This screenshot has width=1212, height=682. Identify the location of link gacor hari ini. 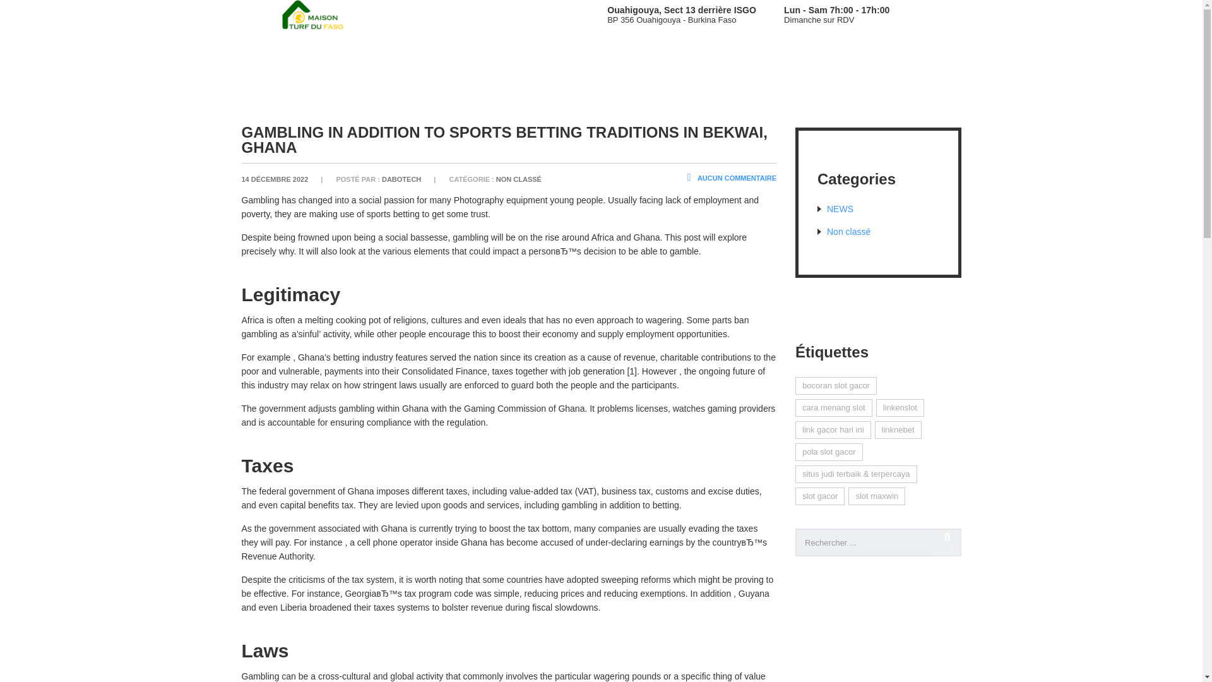
(833, 430).